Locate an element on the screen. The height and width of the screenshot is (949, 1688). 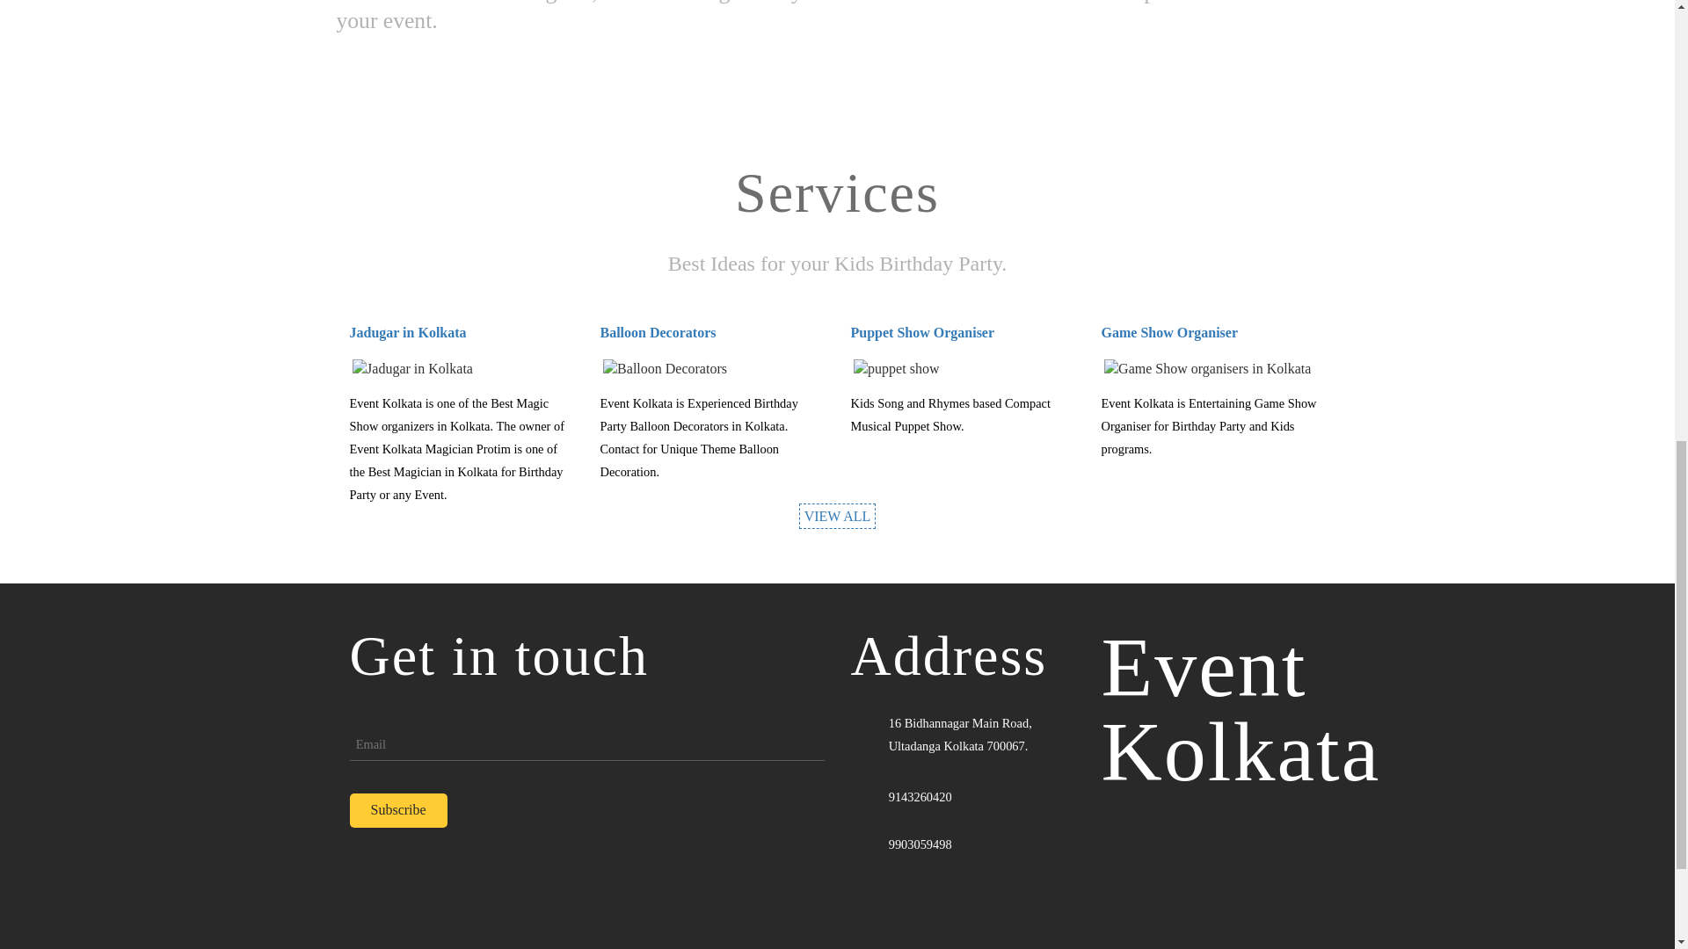
VIEW ALL is located at coordinates (837, 516).